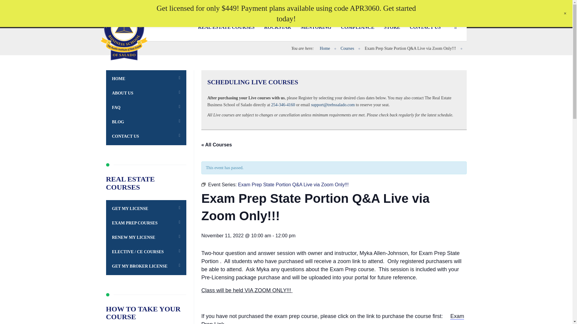 This screenshot has width=577, height=324. What do you see at coordinates (441, 7) in the screenshot?
I see `FAQ` at bounding box center [441, 7].